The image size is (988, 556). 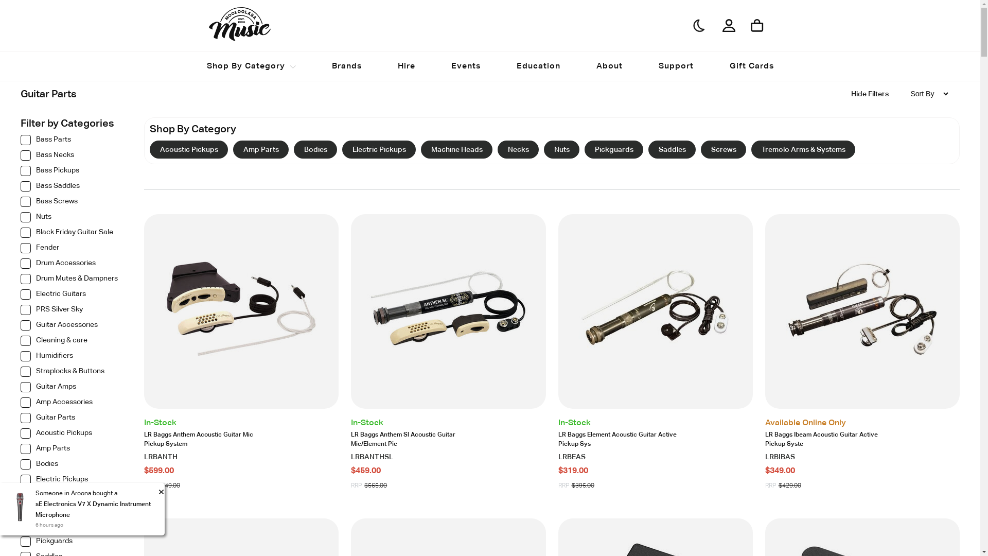 I want to click on Amp Accessories, so click(x=72, y=405).